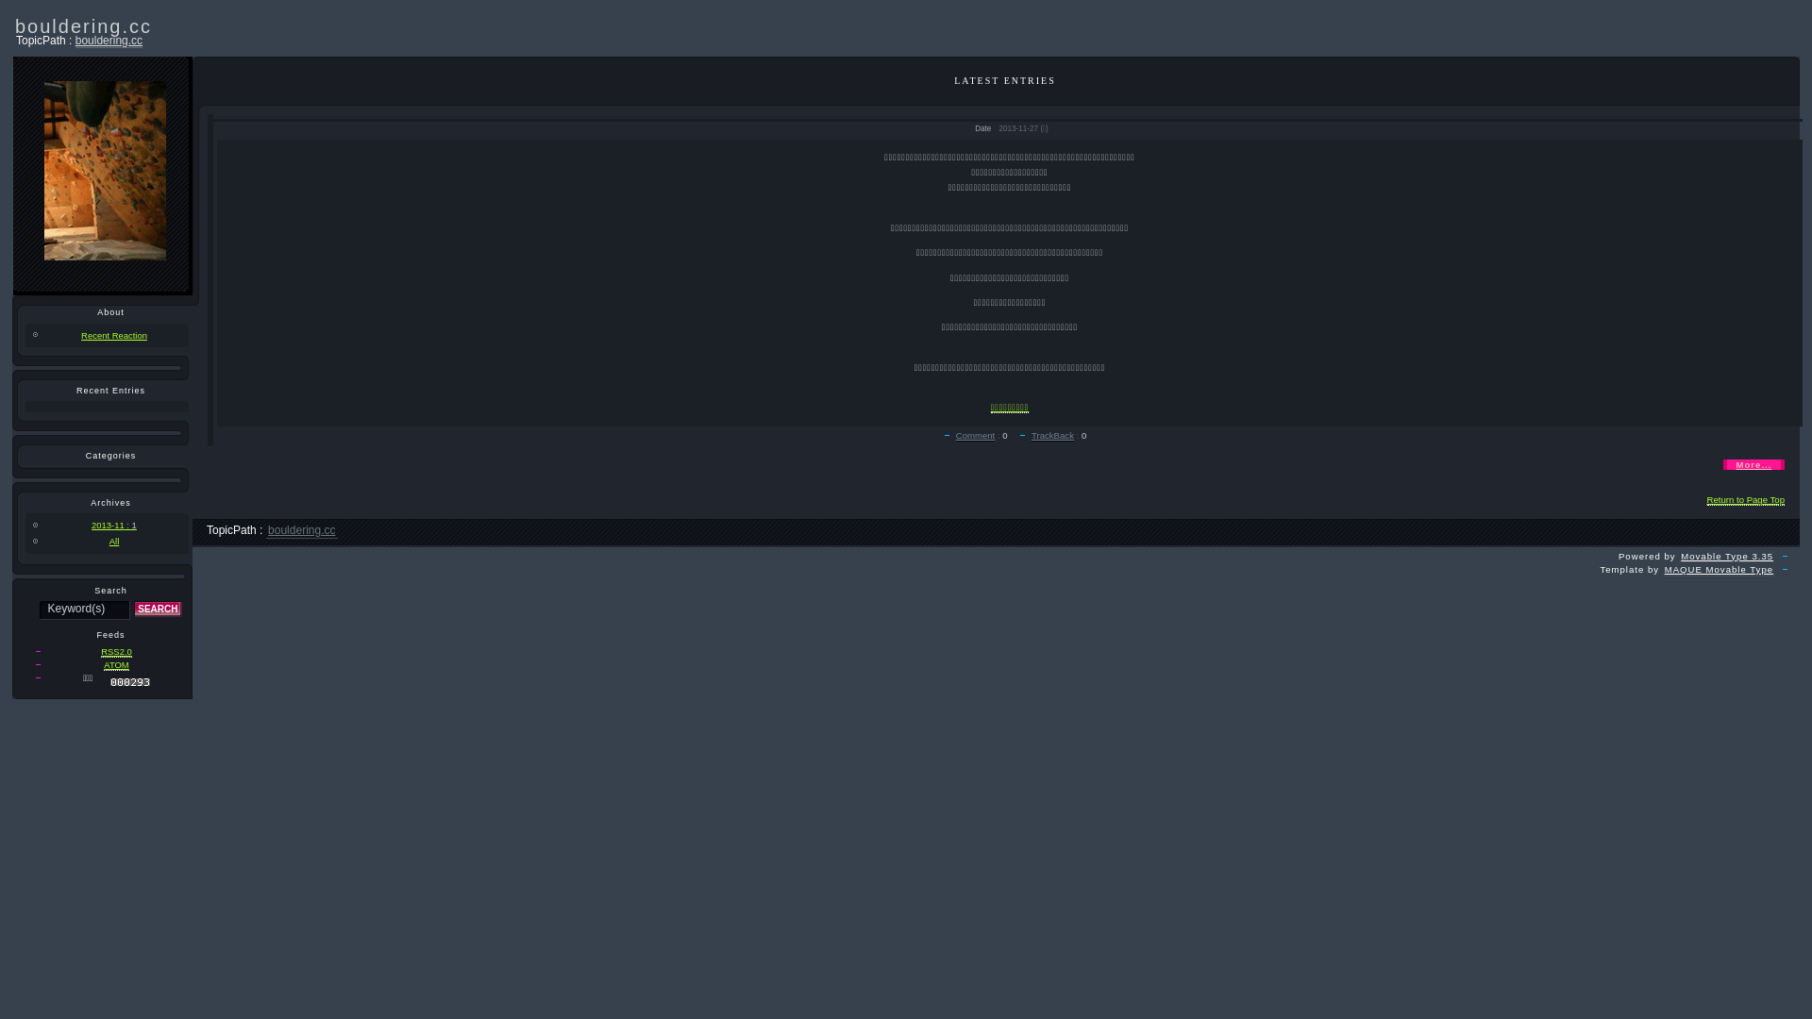 This screenshot has width=1812, height=1019. I want to click on Movable Type 3.35, so click(1727, 557).